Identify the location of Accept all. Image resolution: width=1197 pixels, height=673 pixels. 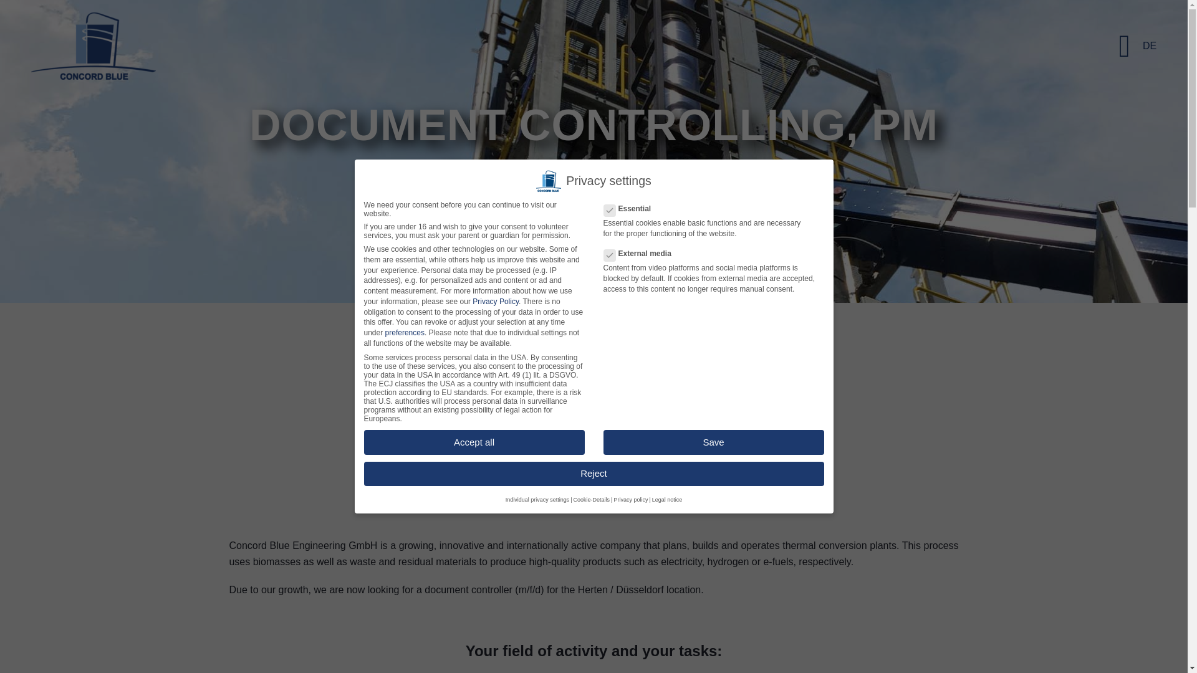
(474, 442).